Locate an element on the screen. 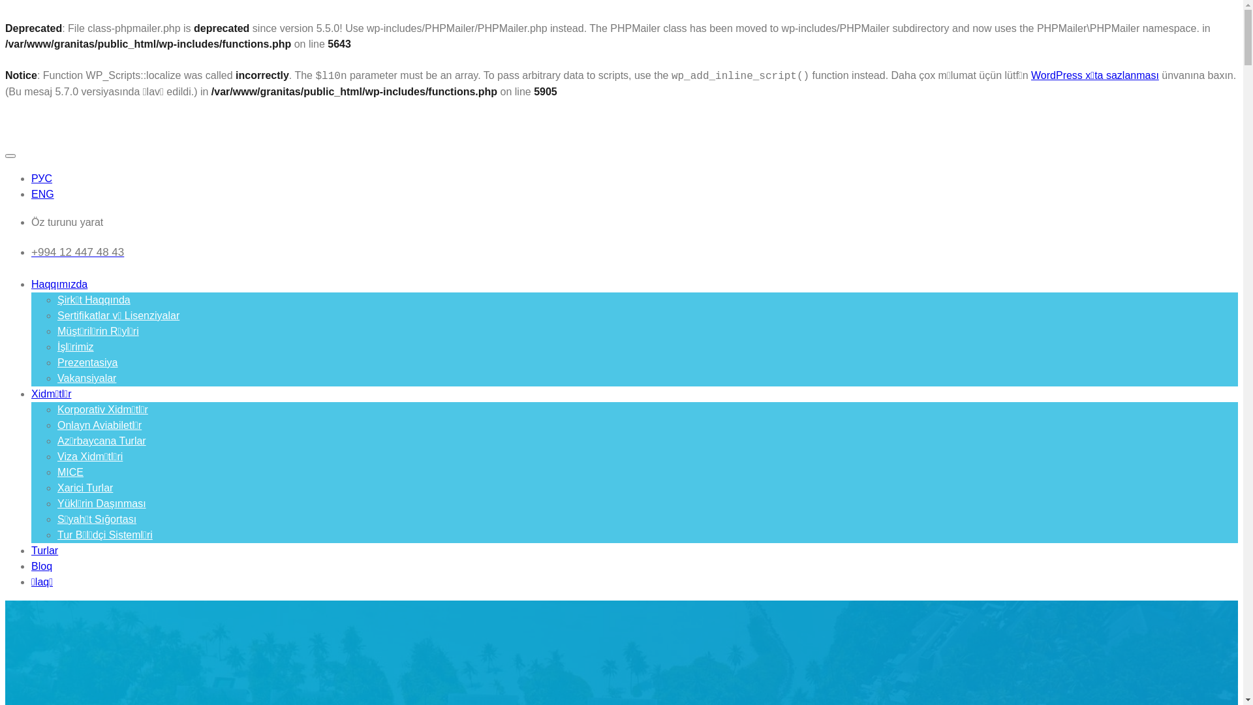 This screenshot has width=1253, height=705. Vakansiyalar is located at coordinates (87, 379).